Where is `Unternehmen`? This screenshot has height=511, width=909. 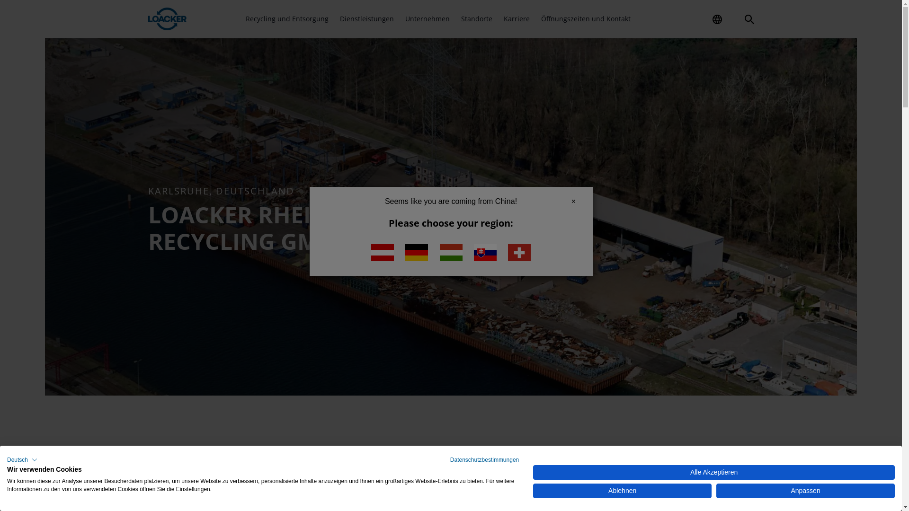
Unternehmen is located at coordinates (428, 19).